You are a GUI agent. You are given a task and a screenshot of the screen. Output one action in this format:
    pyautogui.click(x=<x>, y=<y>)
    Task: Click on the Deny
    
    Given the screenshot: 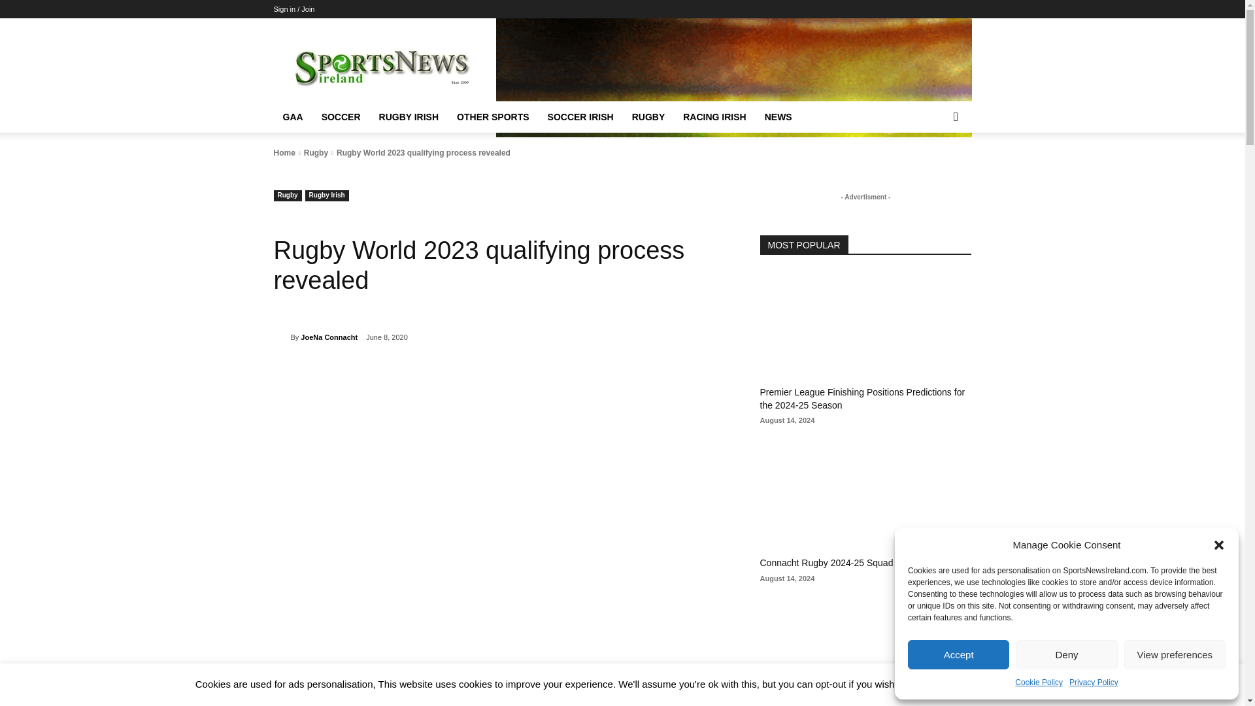 What is the action you would take?
    pyautogui.click(x=1065, y=654)
    